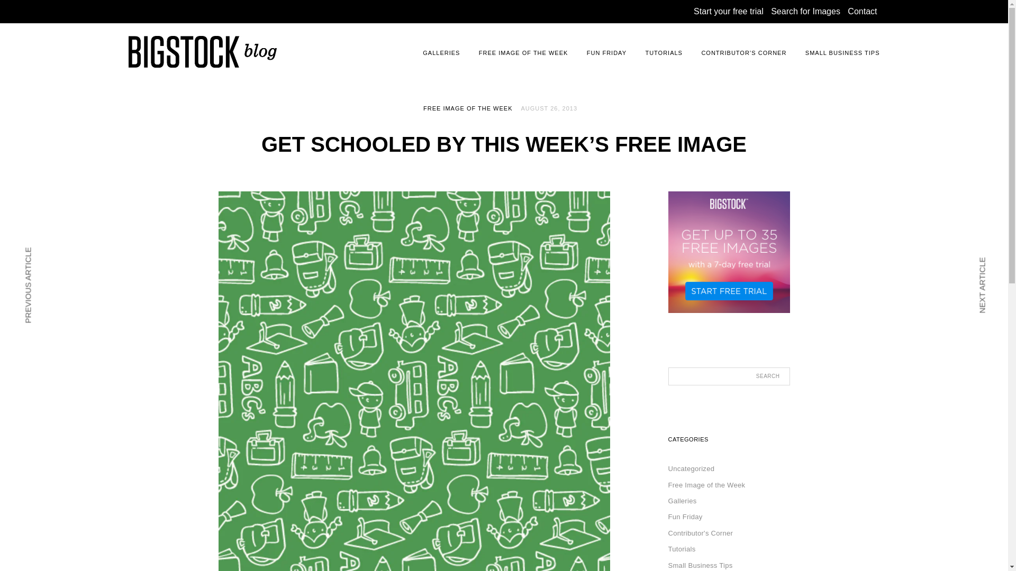 The image size is (1016, 571). What do you see at coordinates (548, 108) in the screenshot?
I see `AUGUST 26, 2013` at bounding box center [548, 108].